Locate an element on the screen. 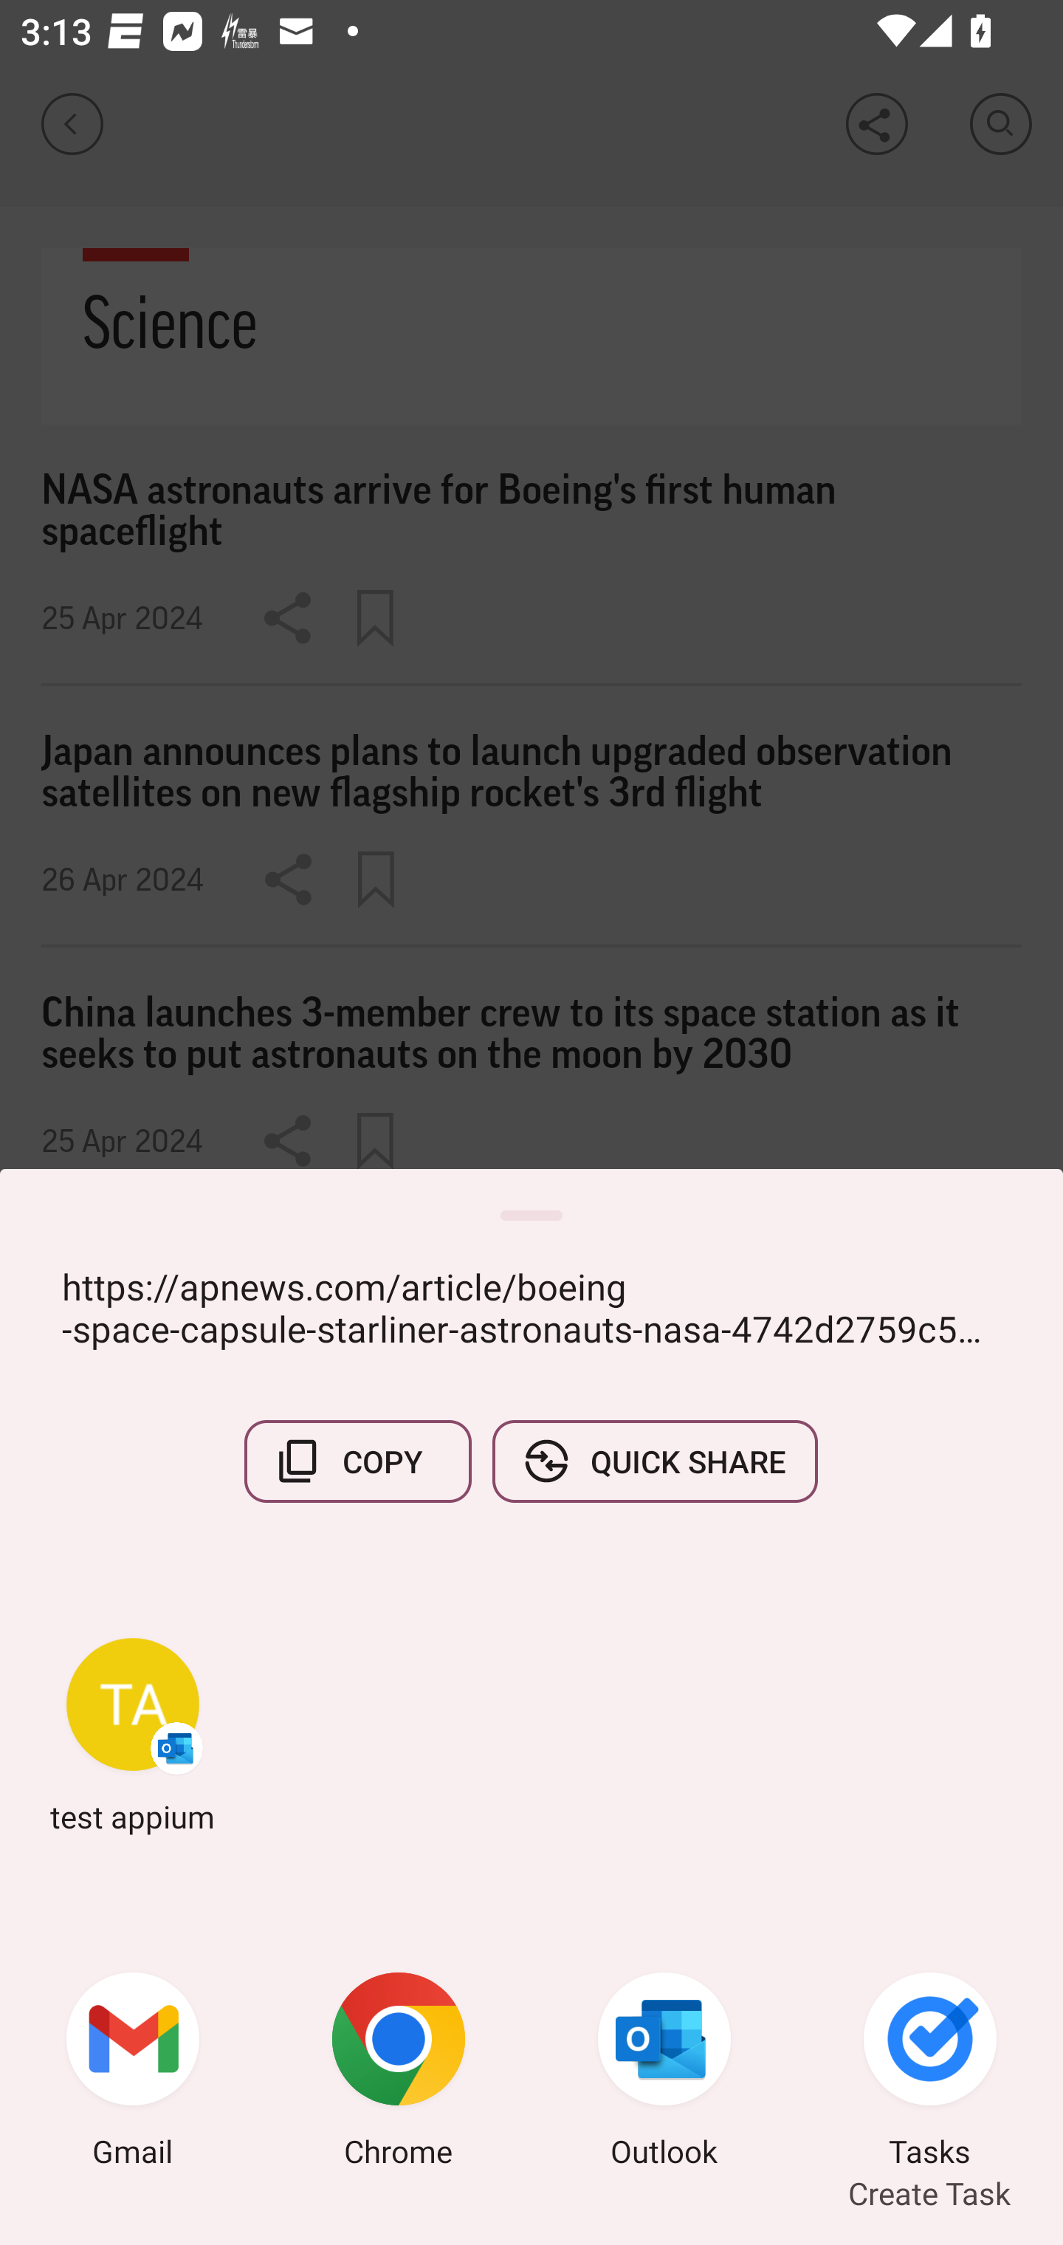 The height and width of the screenshot is (2245, 1063). QUICK SHARE is located at coordinates (654, 1461).